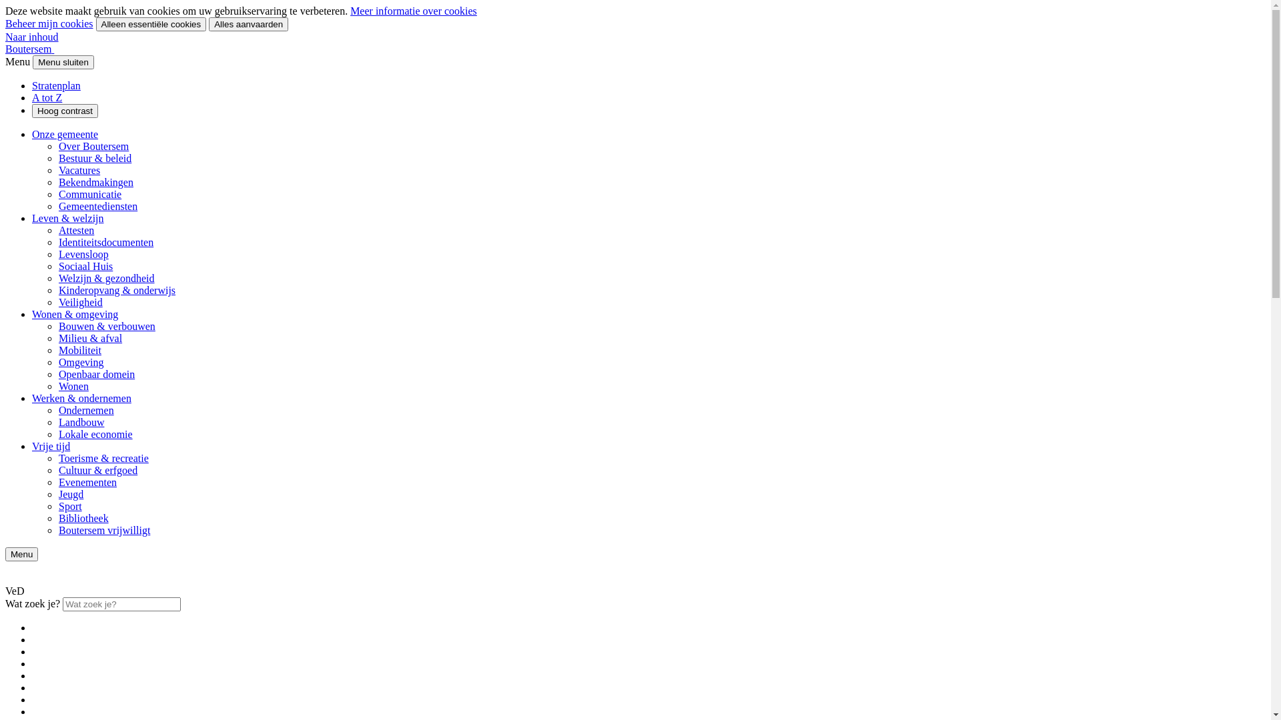 The height and width of the screenshot is (720, 1281). I want to click on Boutersem, so click(29, 49).